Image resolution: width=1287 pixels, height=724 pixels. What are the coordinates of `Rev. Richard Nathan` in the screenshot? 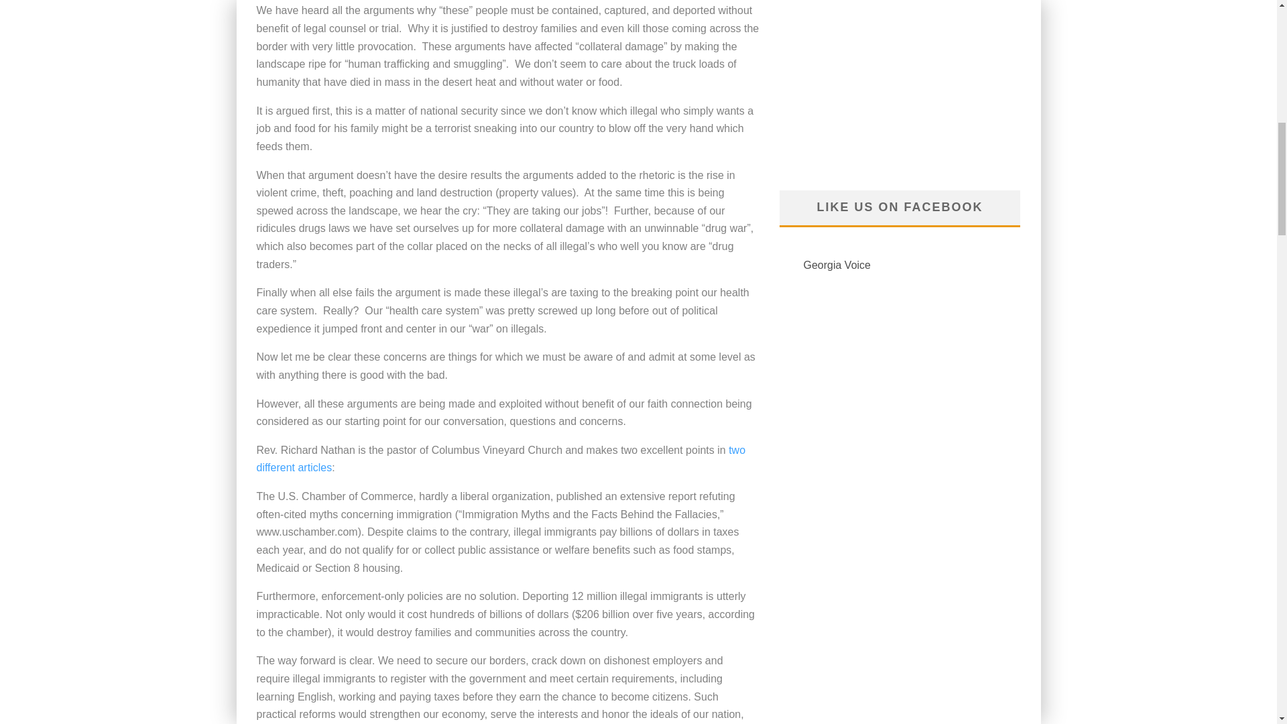 It's located at (500, 459).